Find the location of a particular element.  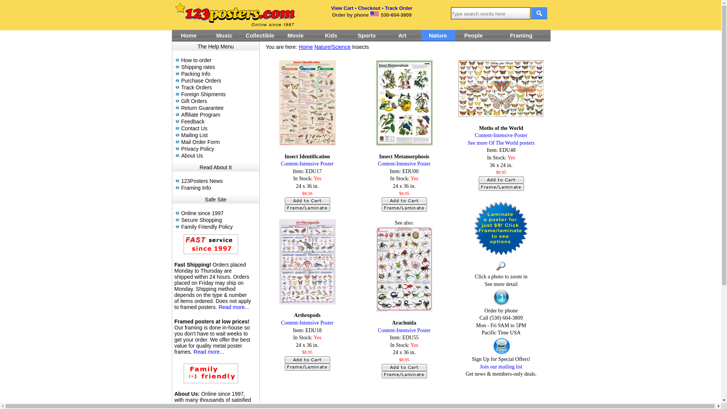

Content-Intensive Poster is located at coordinates (307, 164).